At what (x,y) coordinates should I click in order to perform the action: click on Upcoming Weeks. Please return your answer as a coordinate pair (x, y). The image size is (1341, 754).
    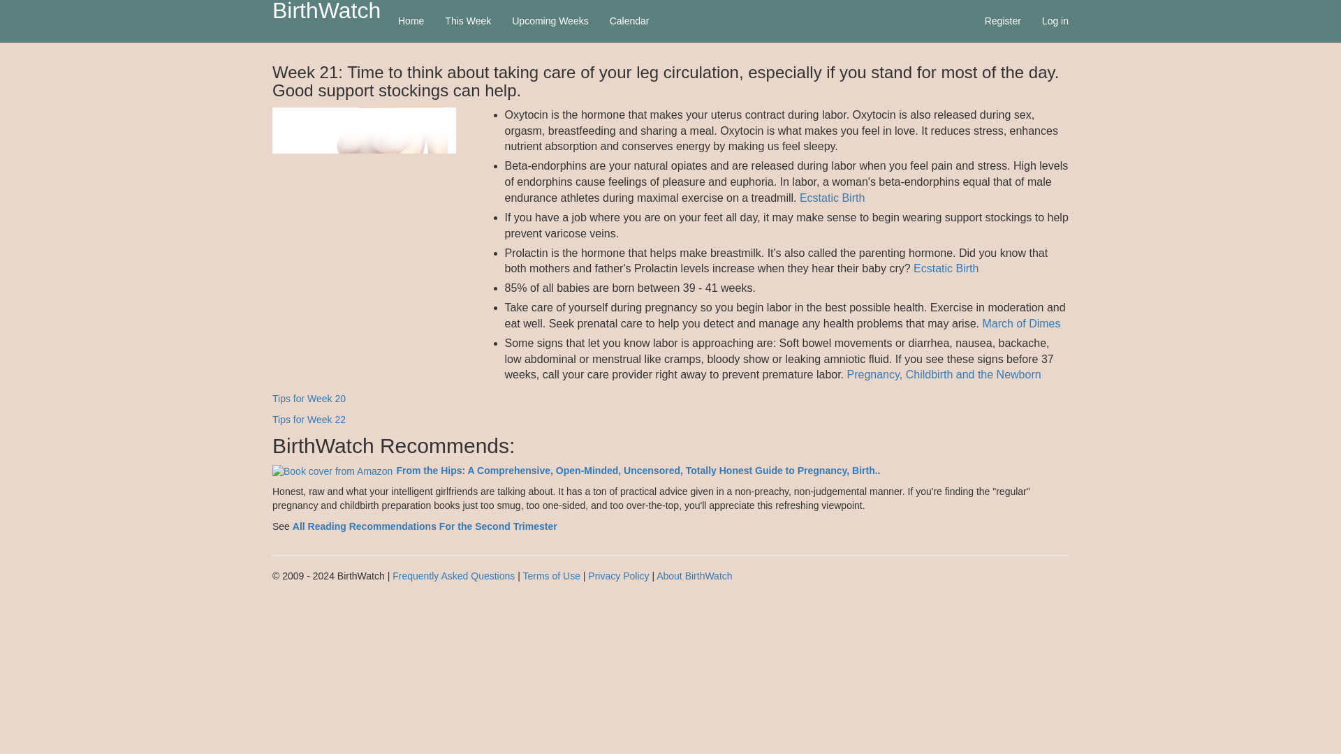
    Looking at the image, I should click on (550, 21).